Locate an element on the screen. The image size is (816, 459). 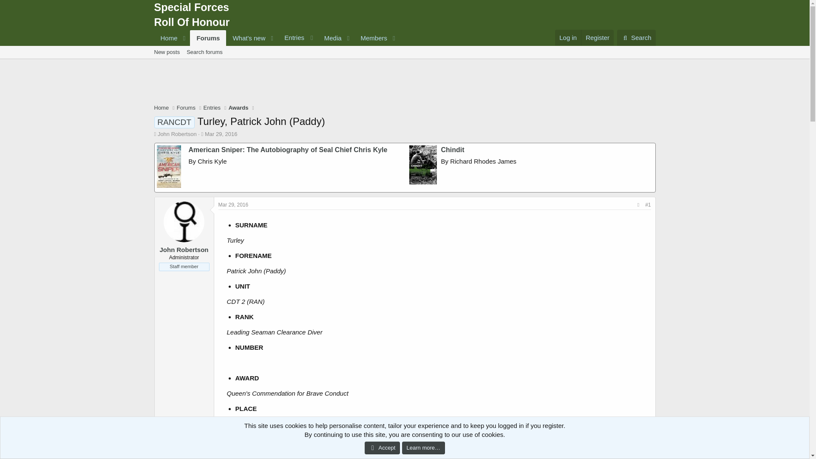
Search is located at coordinates (297, 38).